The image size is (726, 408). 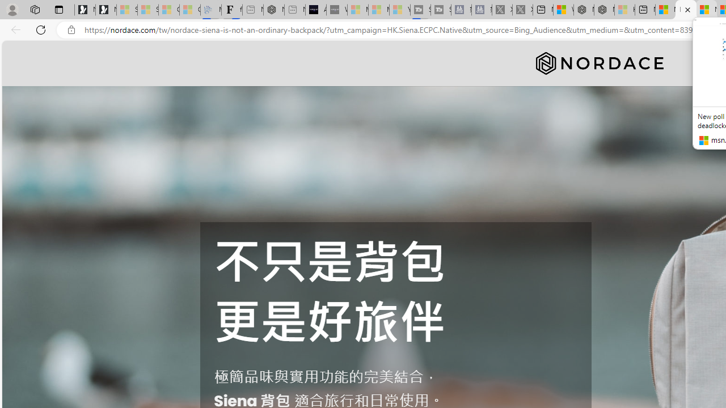 What do you see at coordinates (357, 10) in the screenshot?
I see `Microsoft Start Sports - Sleeping` at bounding box center [357, 10].